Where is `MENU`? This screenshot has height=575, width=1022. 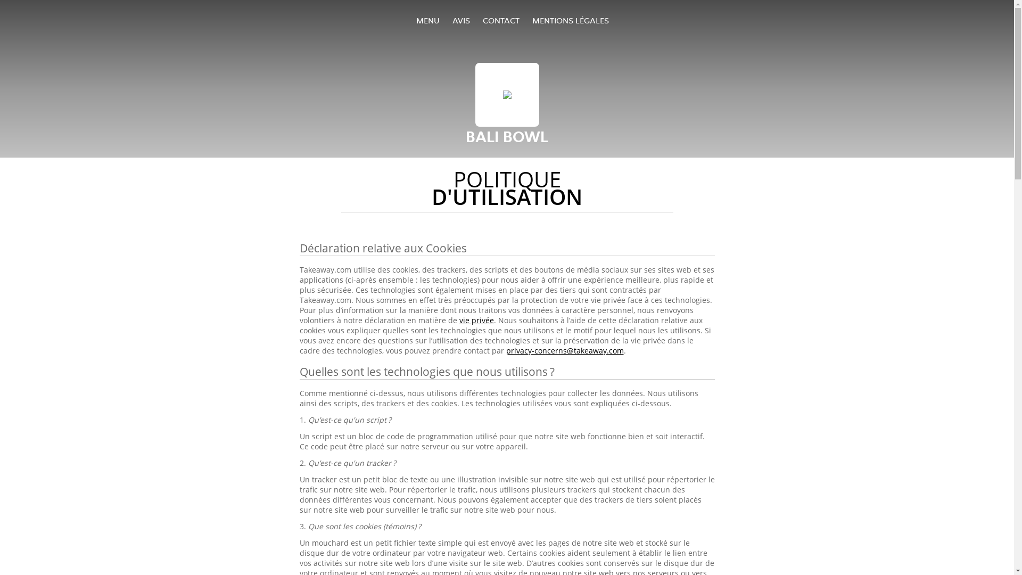
MENU is located at coordinates (428, 20).